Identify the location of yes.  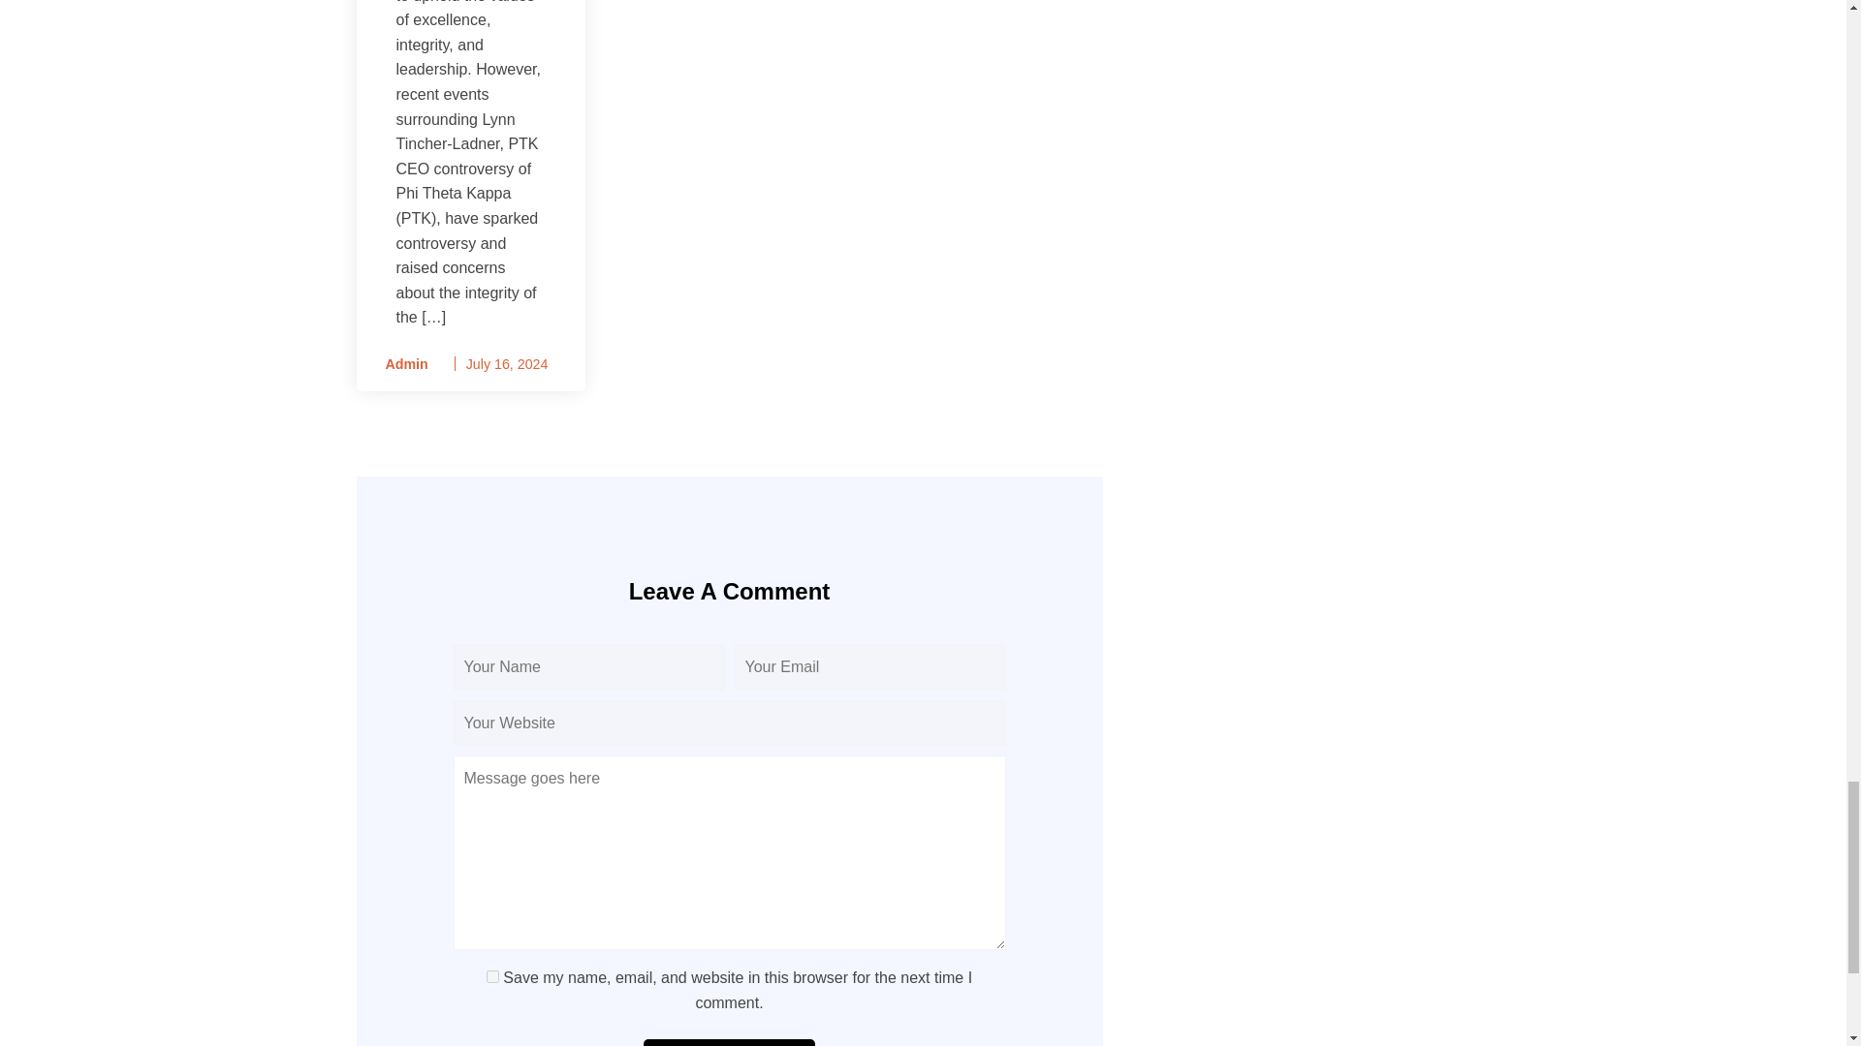
(492, 976).